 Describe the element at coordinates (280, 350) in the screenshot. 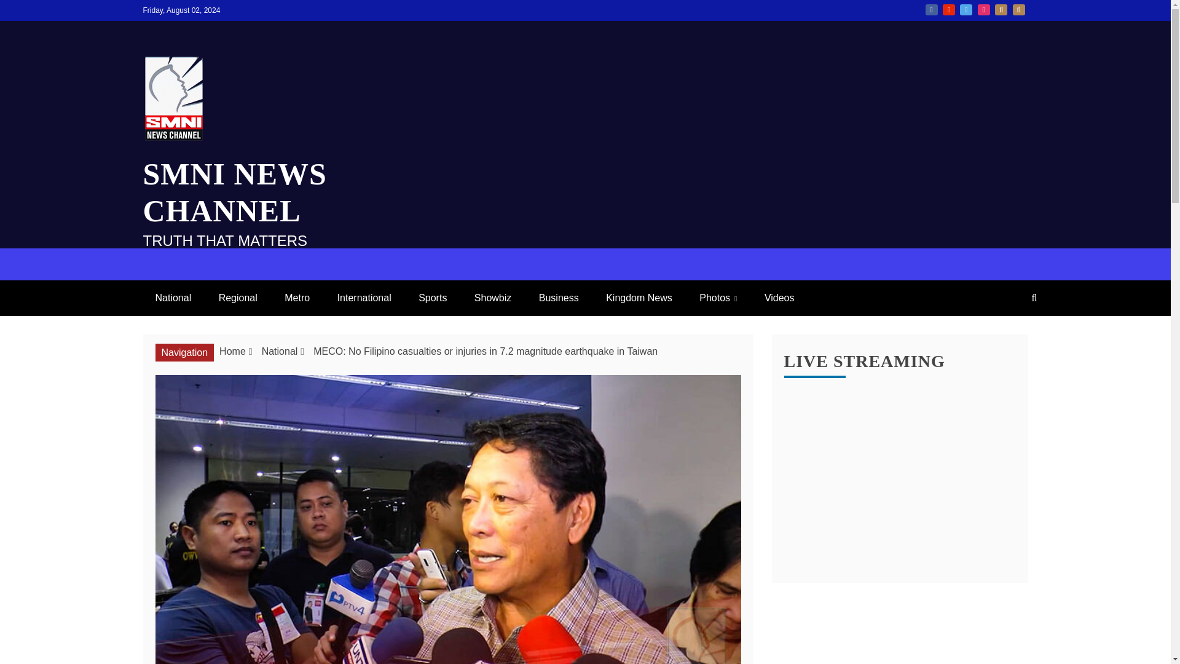

I see `National` at that location.